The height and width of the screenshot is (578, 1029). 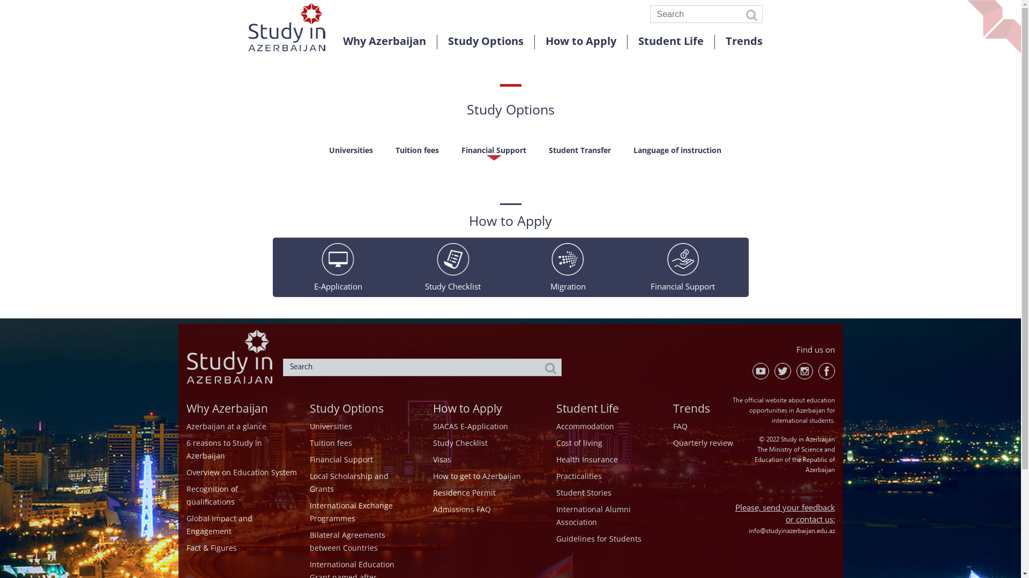 What do you see at coordinates (212, 496) in the screenshot?
I see `Recognition of qualifications` at bounding box center [212, 496].